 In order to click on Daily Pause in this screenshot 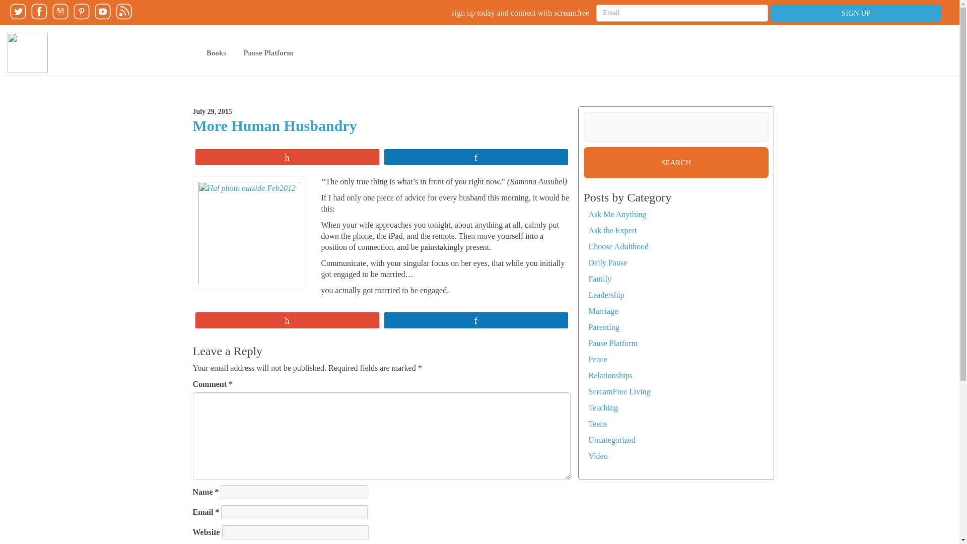, I will do `click(607, 263)`.